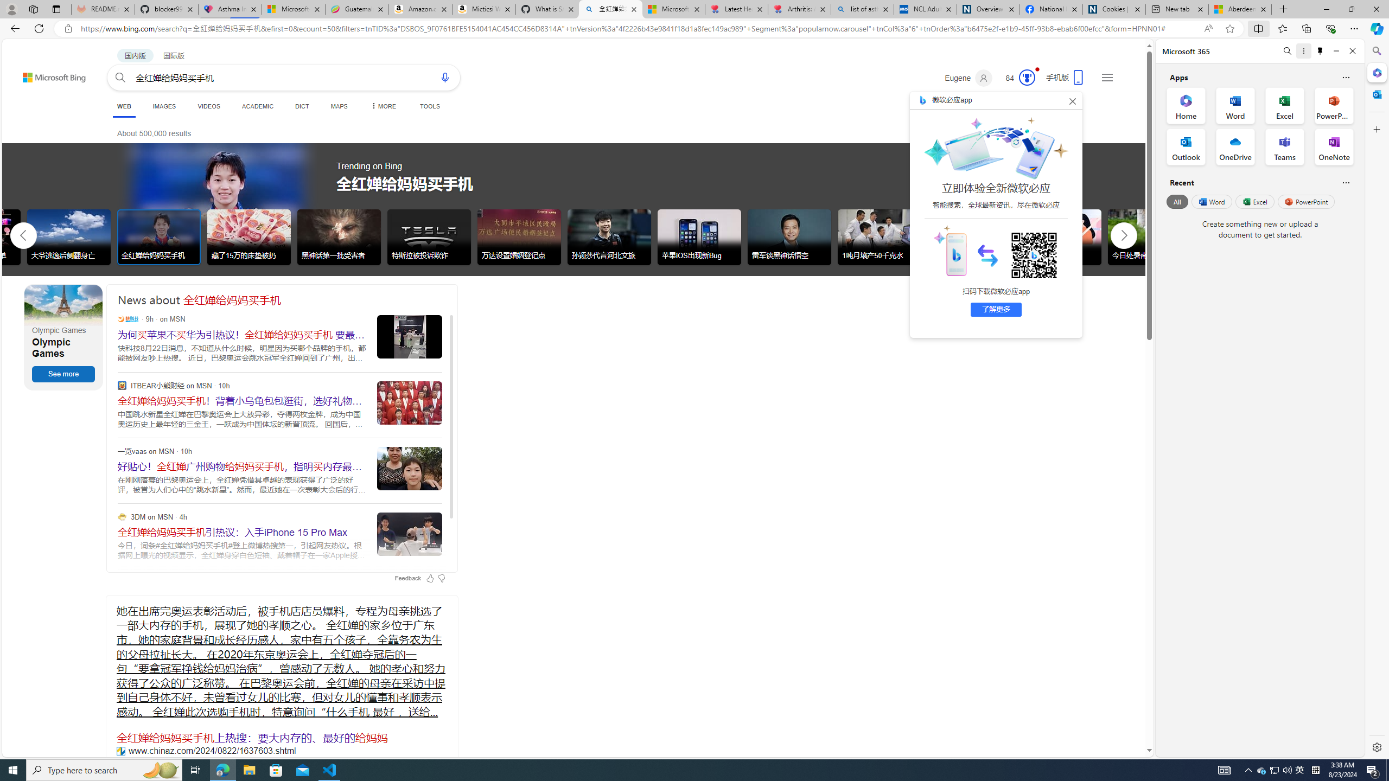 This screenshot has width=1389, height=781. I want to click on AutomationID: serp_medal_svg, so click(1027, 77).